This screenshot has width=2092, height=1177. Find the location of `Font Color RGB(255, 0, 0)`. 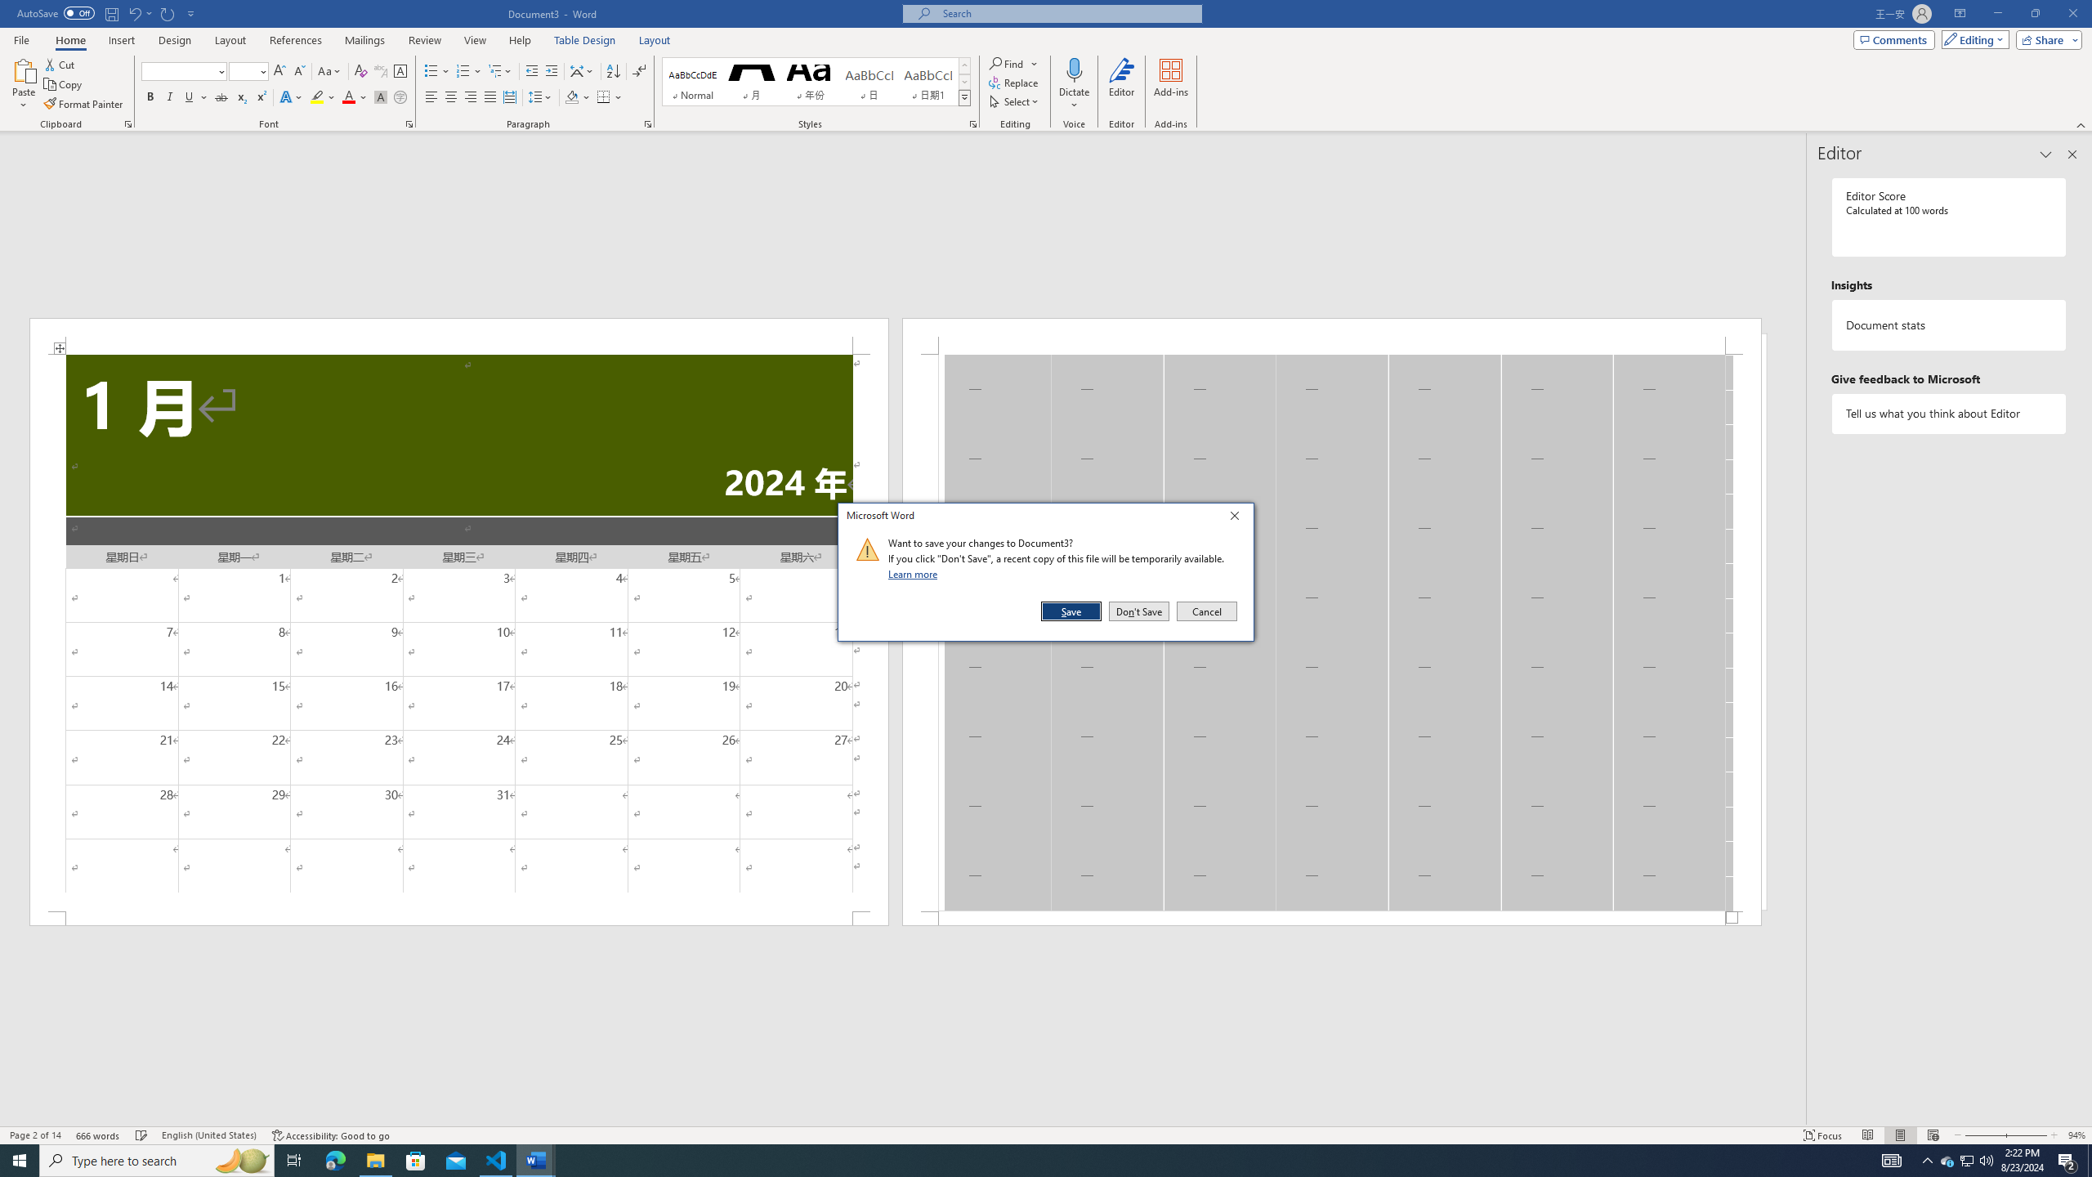

Font Color RGB(255, 0, 0) is located at coordinates (348, 98).